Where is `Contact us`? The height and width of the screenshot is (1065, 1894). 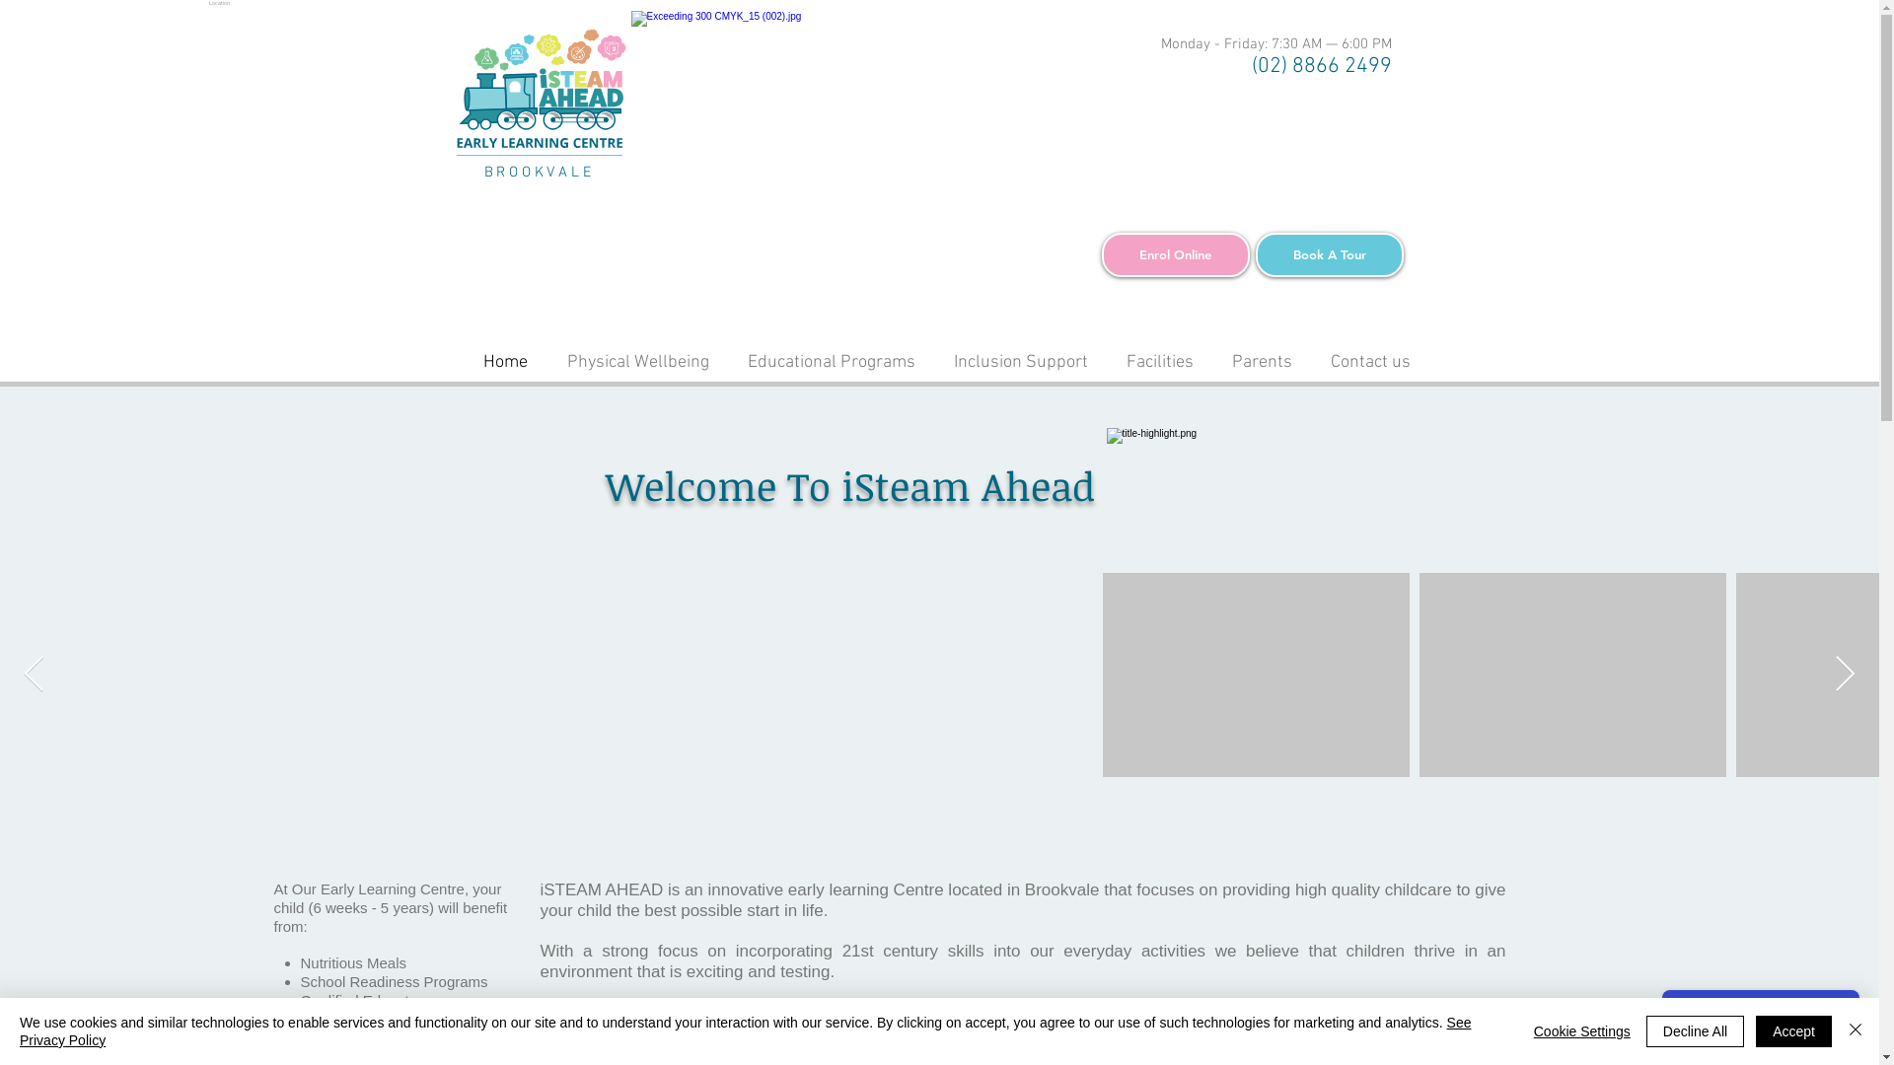 Contact us is located at coordinates (1371, 363).